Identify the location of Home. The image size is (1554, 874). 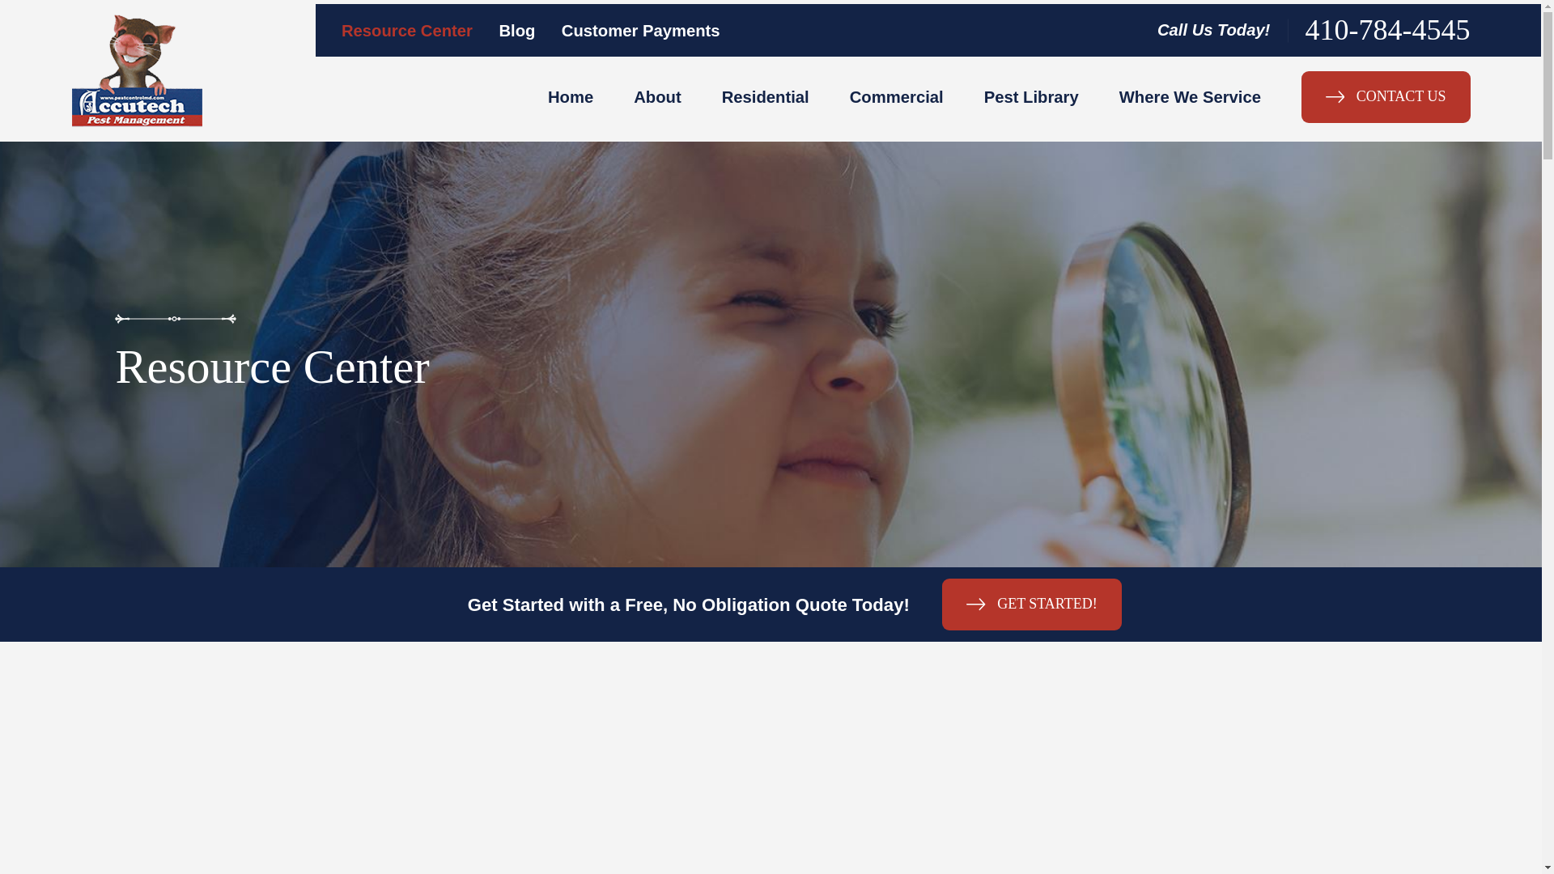
(571, 97).